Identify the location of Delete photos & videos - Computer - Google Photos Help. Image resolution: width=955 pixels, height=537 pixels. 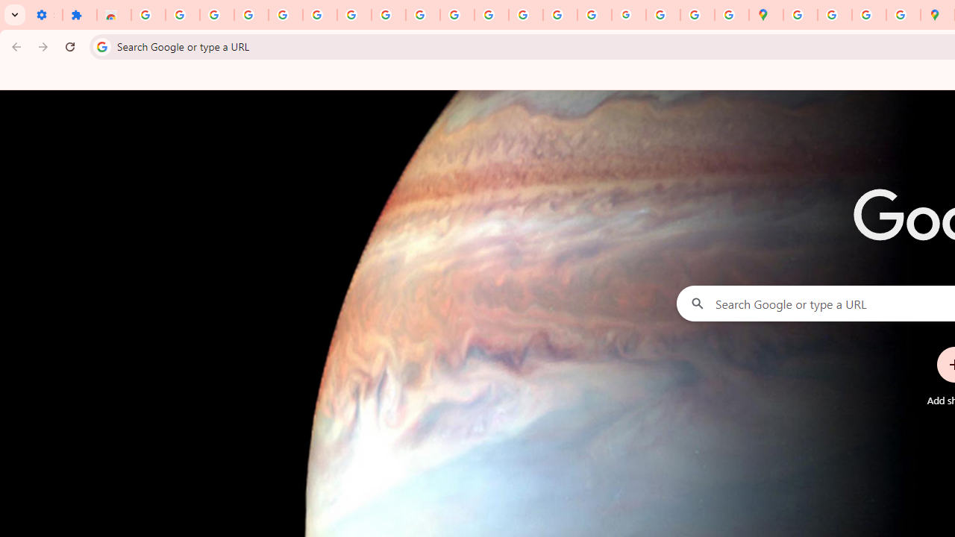
(216, 15).